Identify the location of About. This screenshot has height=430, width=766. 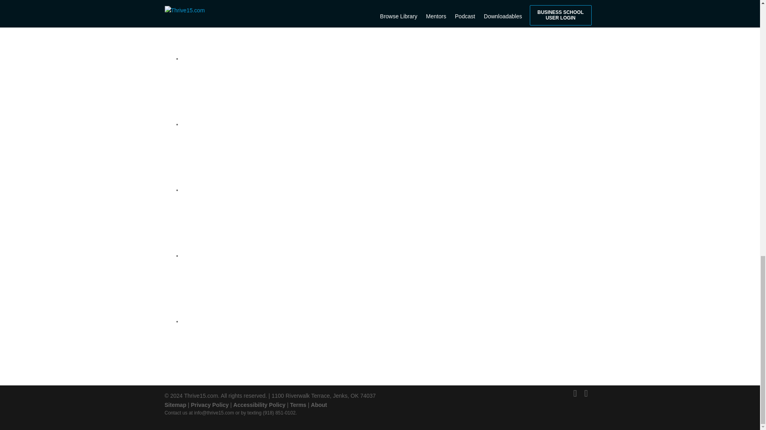
(319, 405).